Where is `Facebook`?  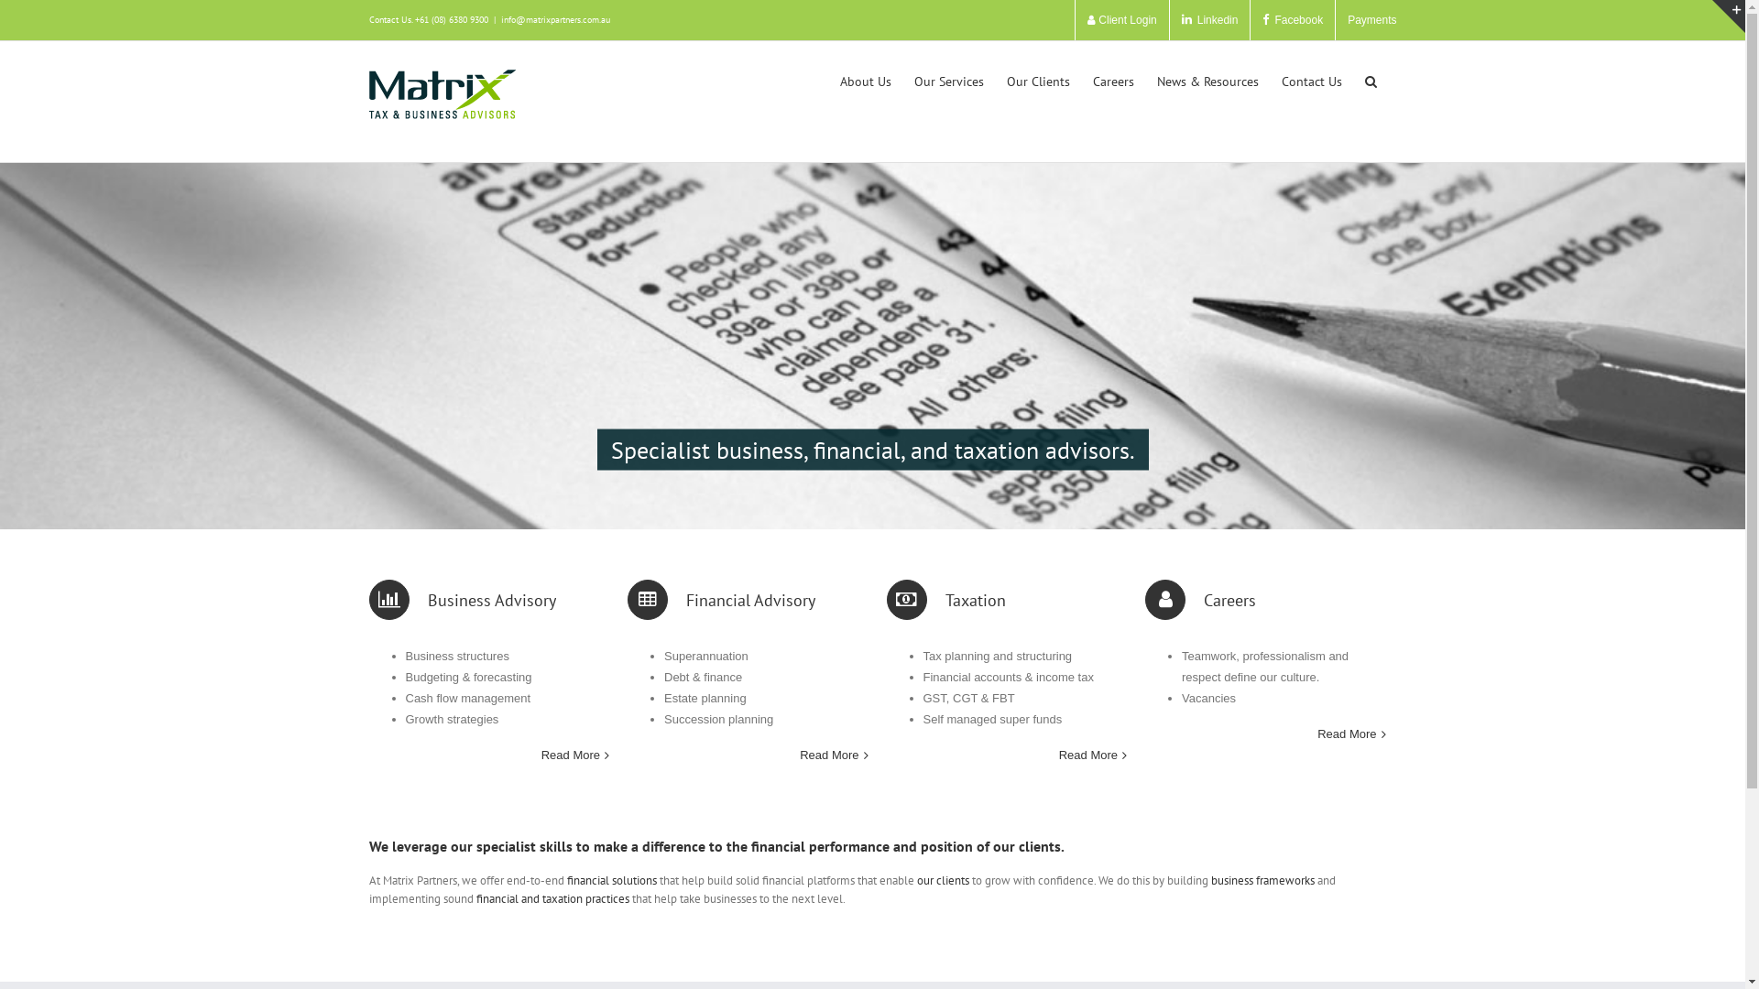 Facebook is located at coordinates (1299, 20).